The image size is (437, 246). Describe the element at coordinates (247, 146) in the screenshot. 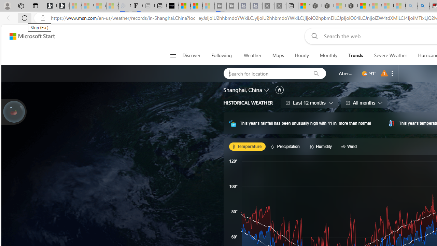

I see `Temperature` at that location.